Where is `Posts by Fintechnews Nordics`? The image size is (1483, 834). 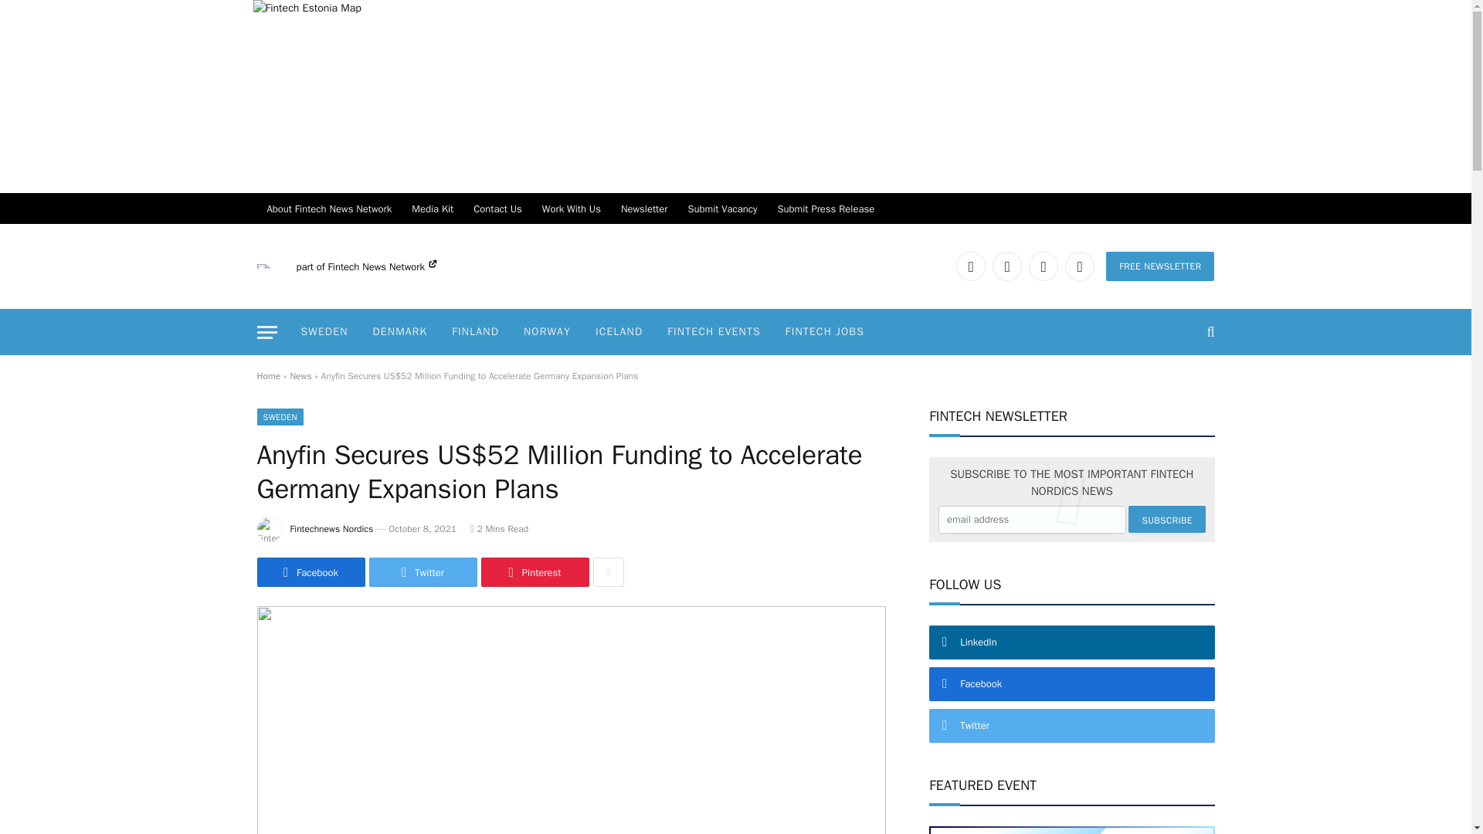
Posts by Fintechnews Nordics is located at coordinates (332, 529).